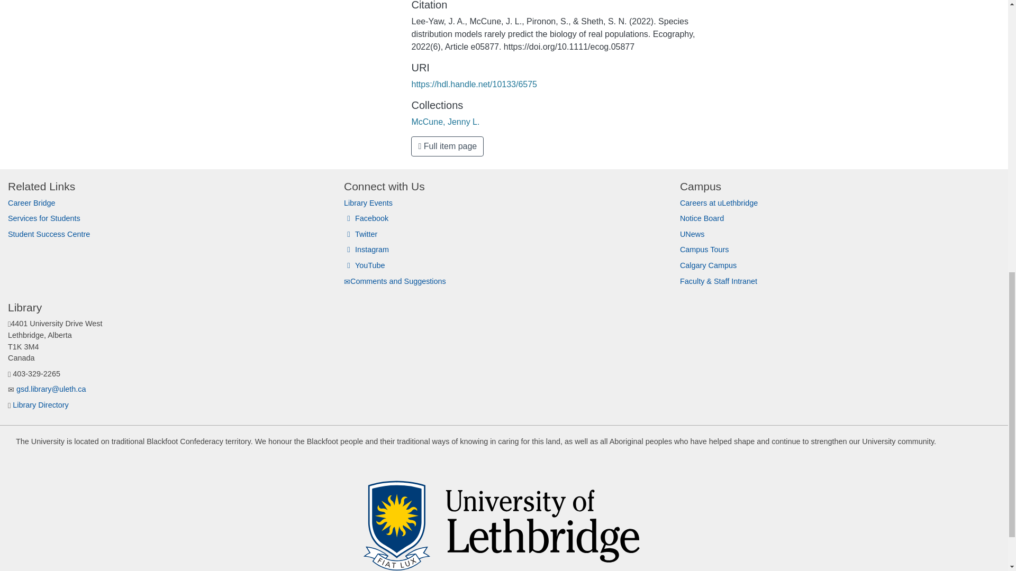 The image size is (1016, 571). Describe the element at coordinates (504, 519) in the screenshot. I see `The University of Lethbridge` at that location.